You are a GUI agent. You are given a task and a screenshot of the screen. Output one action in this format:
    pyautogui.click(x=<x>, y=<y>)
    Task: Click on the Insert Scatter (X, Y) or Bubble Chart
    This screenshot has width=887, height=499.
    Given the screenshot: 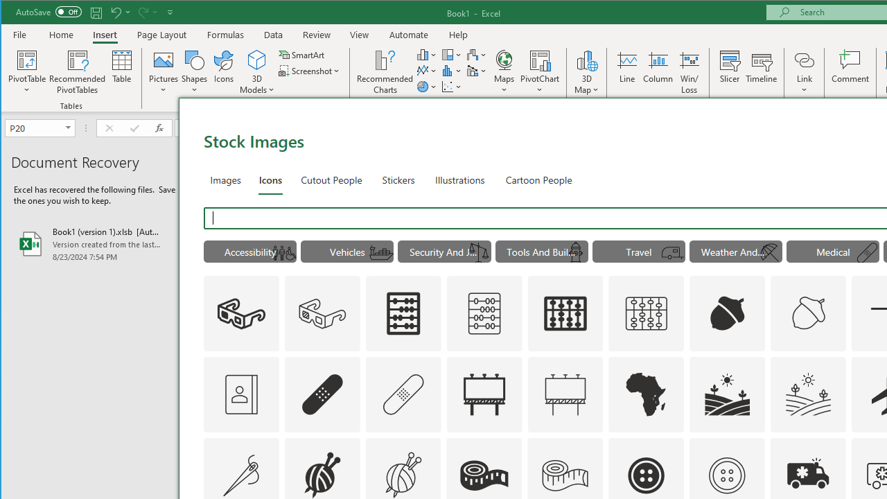 What is the action you would take?
    pyautogui.click(x=452, y=86)
    